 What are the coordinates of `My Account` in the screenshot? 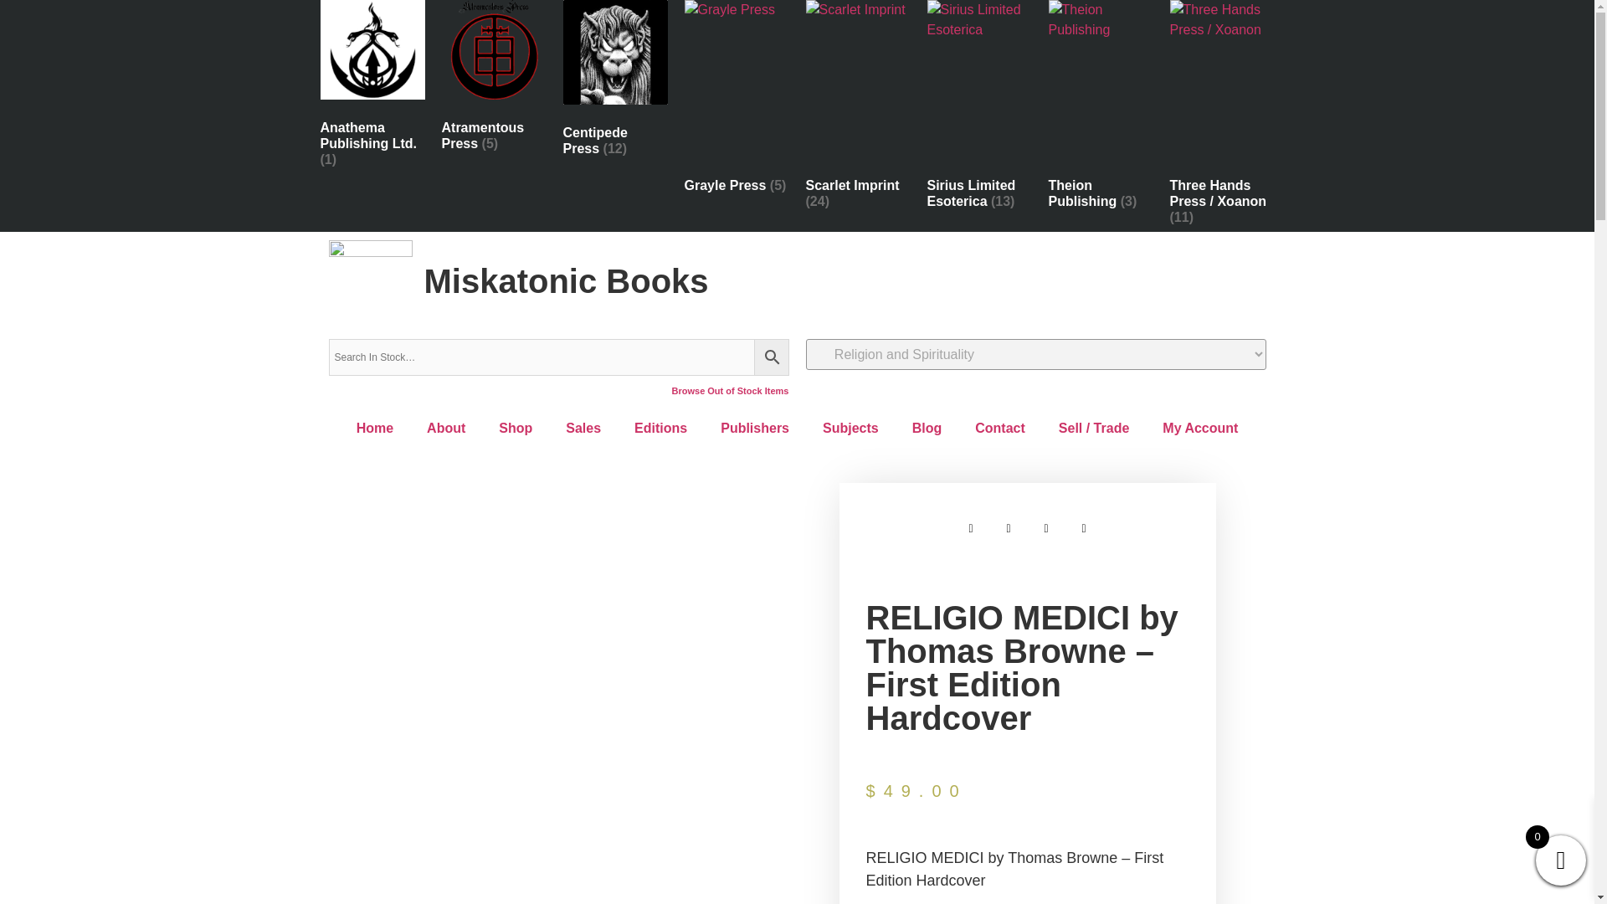 It's located at (1200, 429).